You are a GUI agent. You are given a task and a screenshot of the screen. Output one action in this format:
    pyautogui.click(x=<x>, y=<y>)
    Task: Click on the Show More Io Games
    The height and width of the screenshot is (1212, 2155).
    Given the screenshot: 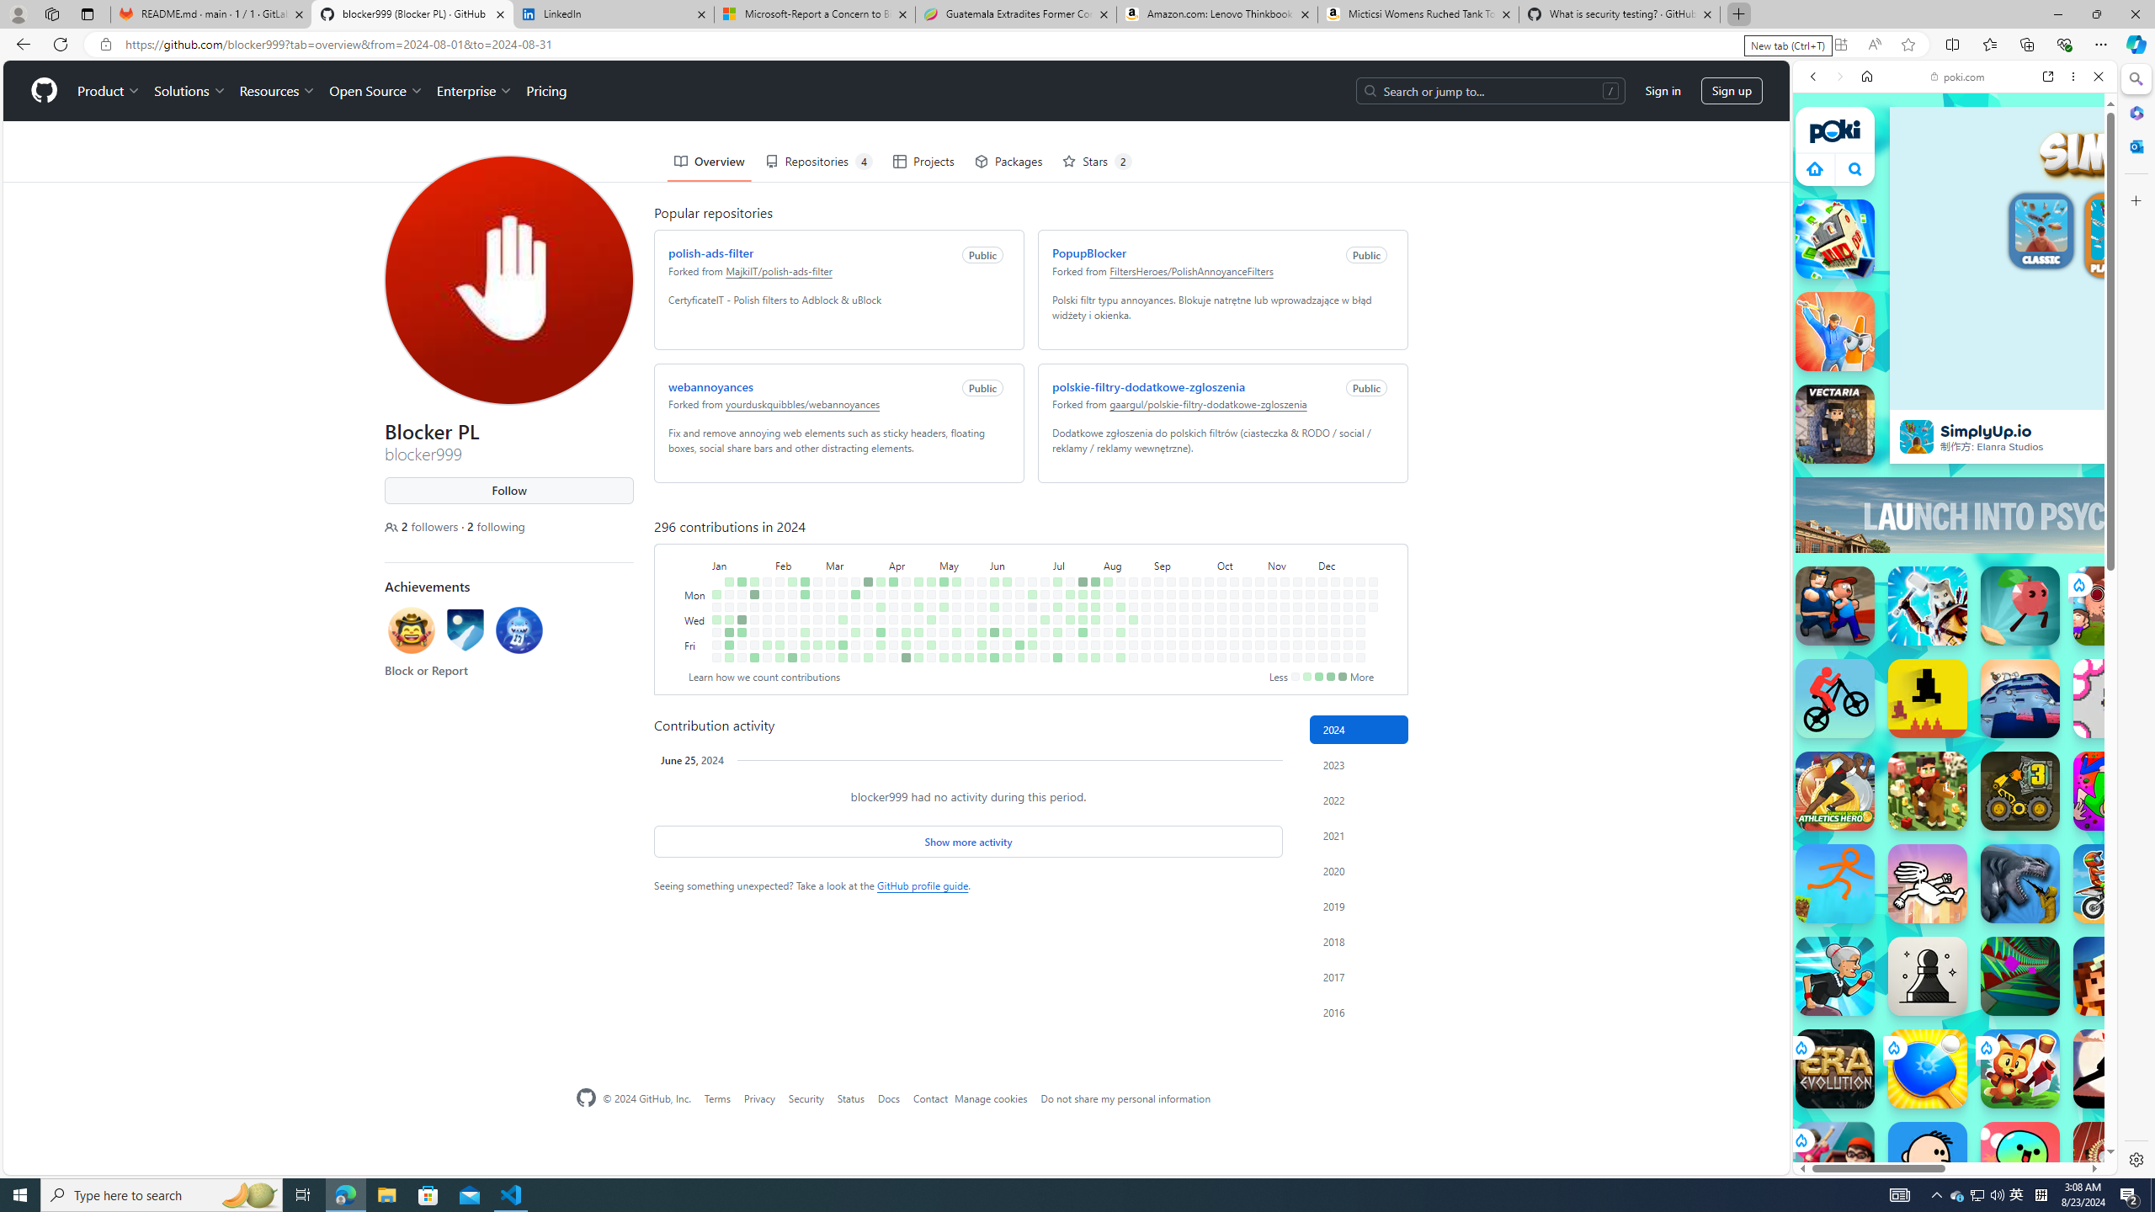 What is the action you would take?
    pyautogui.click(x=2057, y=521)
    